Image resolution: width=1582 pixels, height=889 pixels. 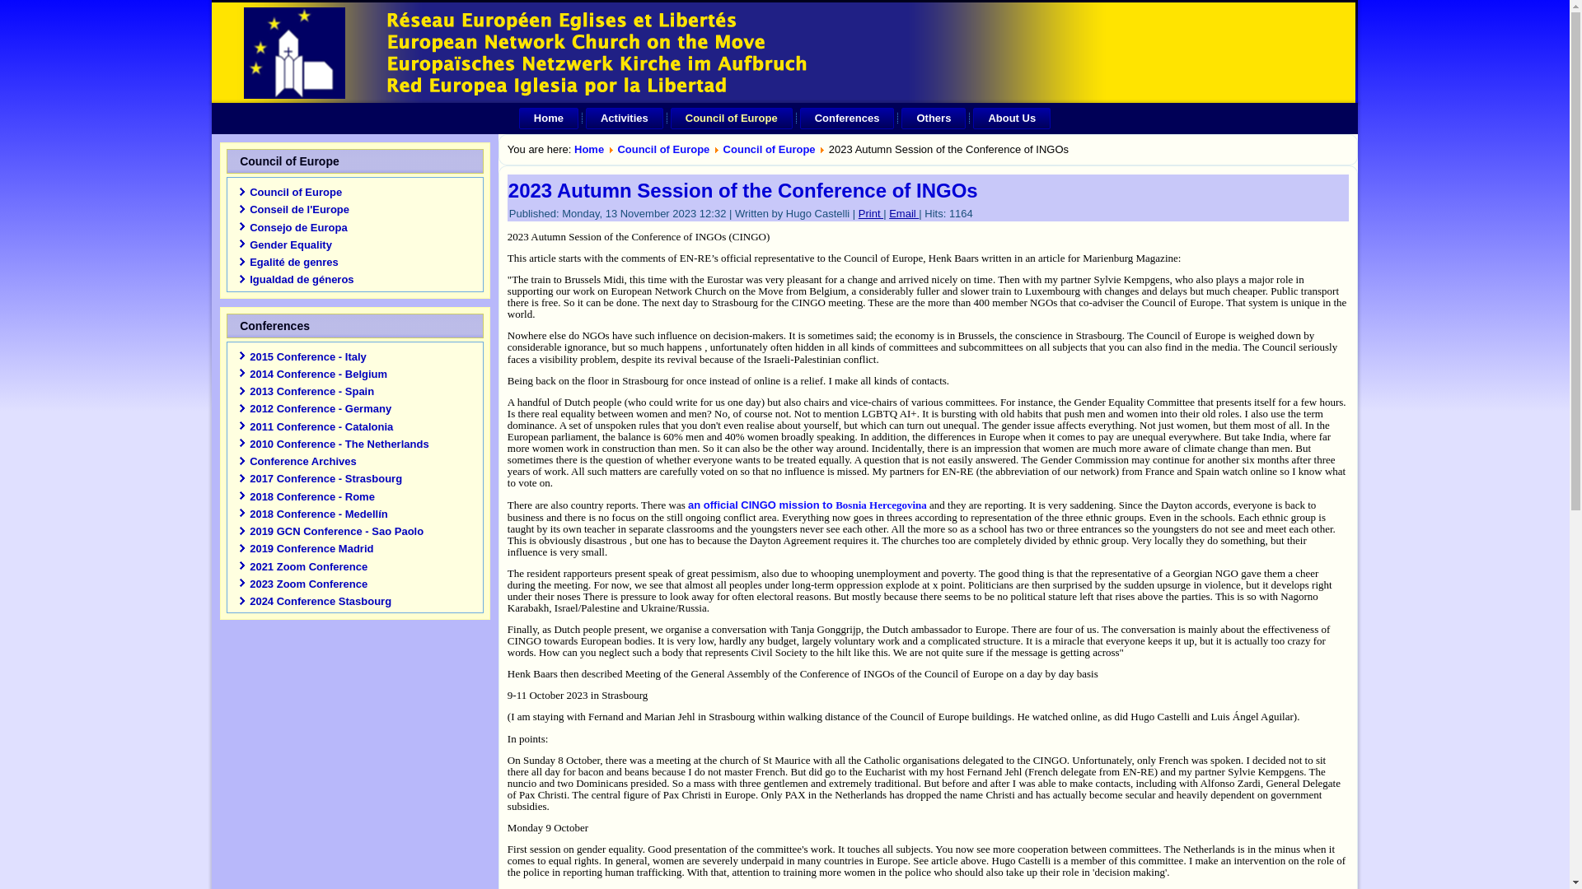 I want to click on Activities, so click(x=624, y=118).